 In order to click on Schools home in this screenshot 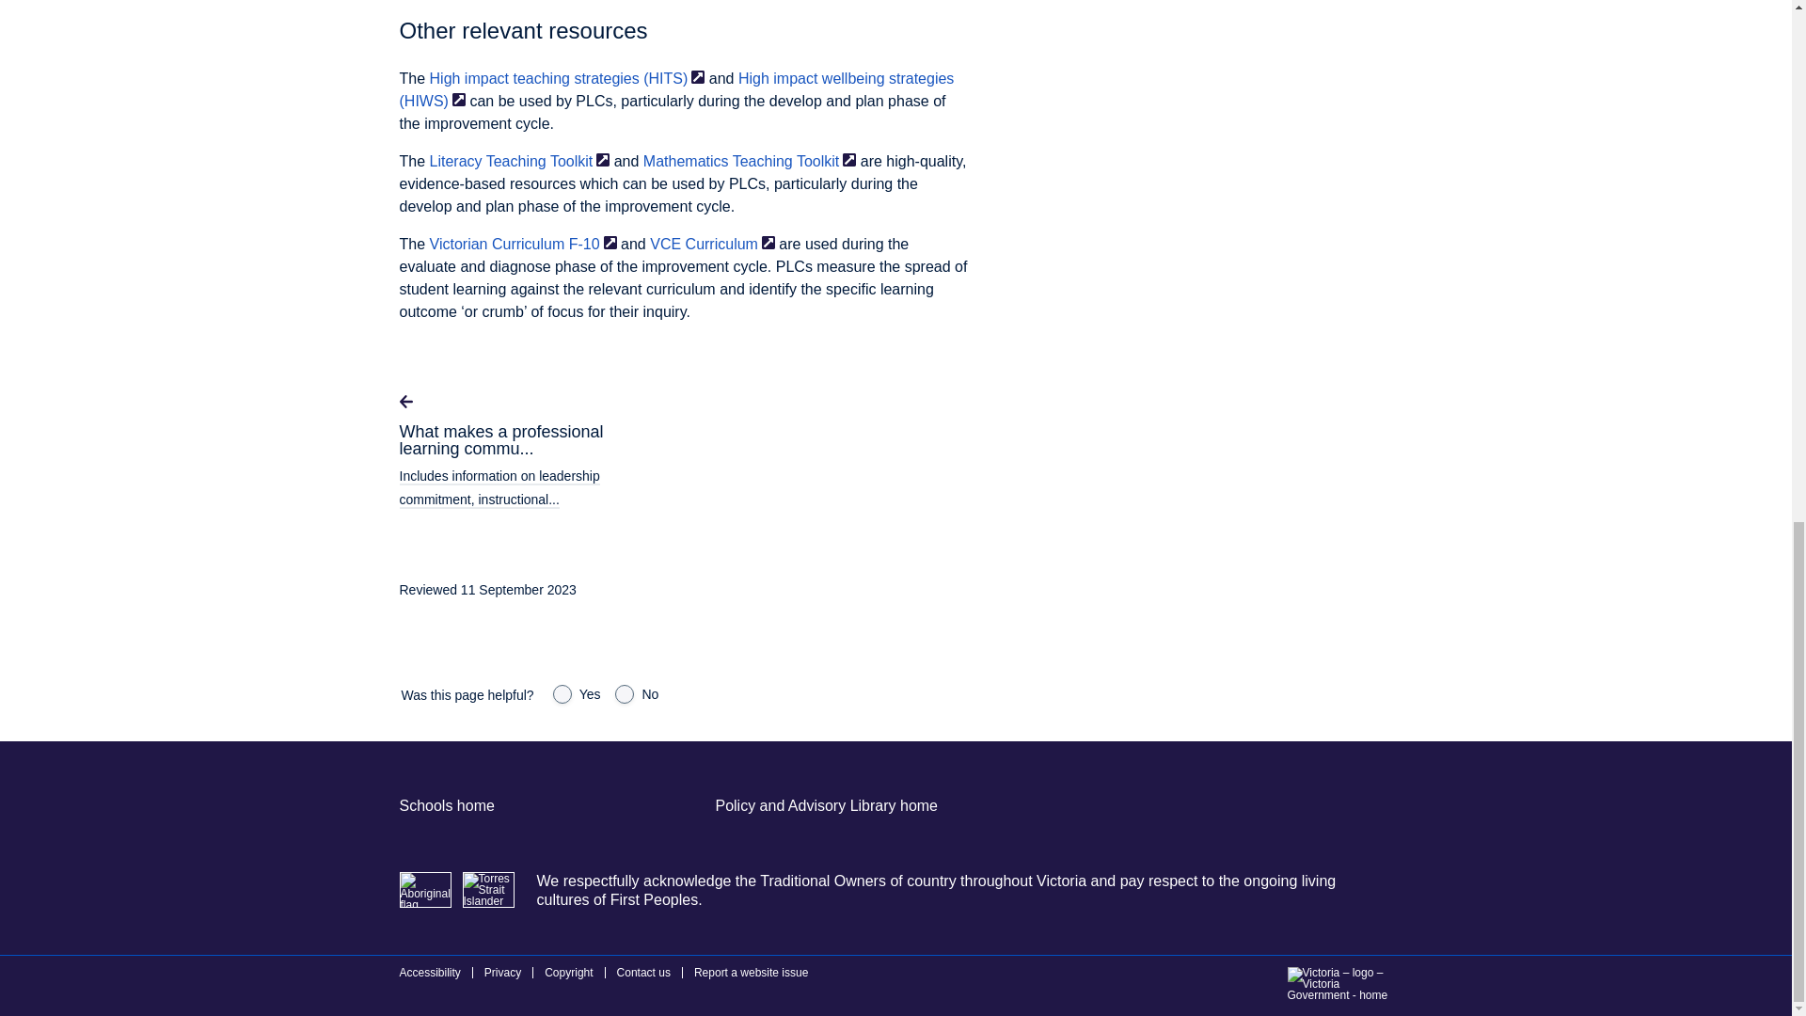, I will do `click(446, 805)`.